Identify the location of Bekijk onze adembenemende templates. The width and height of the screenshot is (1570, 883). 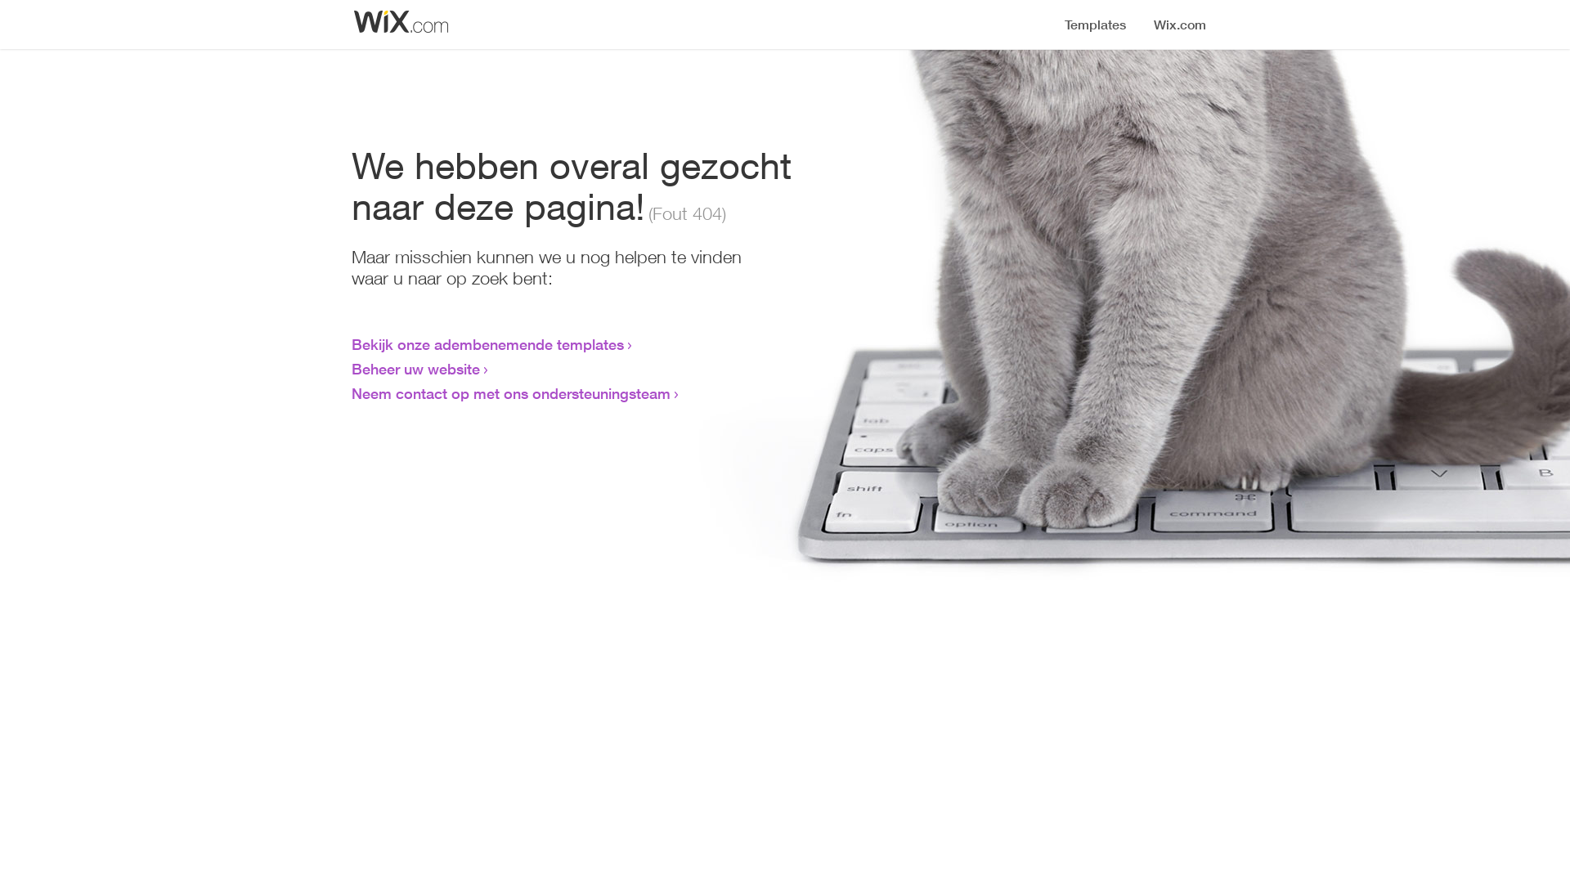
(487, 344).